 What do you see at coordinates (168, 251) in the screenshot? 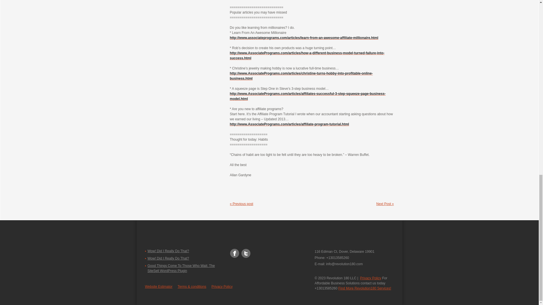
I see `Wow! Did I Really Do That?` at bounding box center [168, 251].